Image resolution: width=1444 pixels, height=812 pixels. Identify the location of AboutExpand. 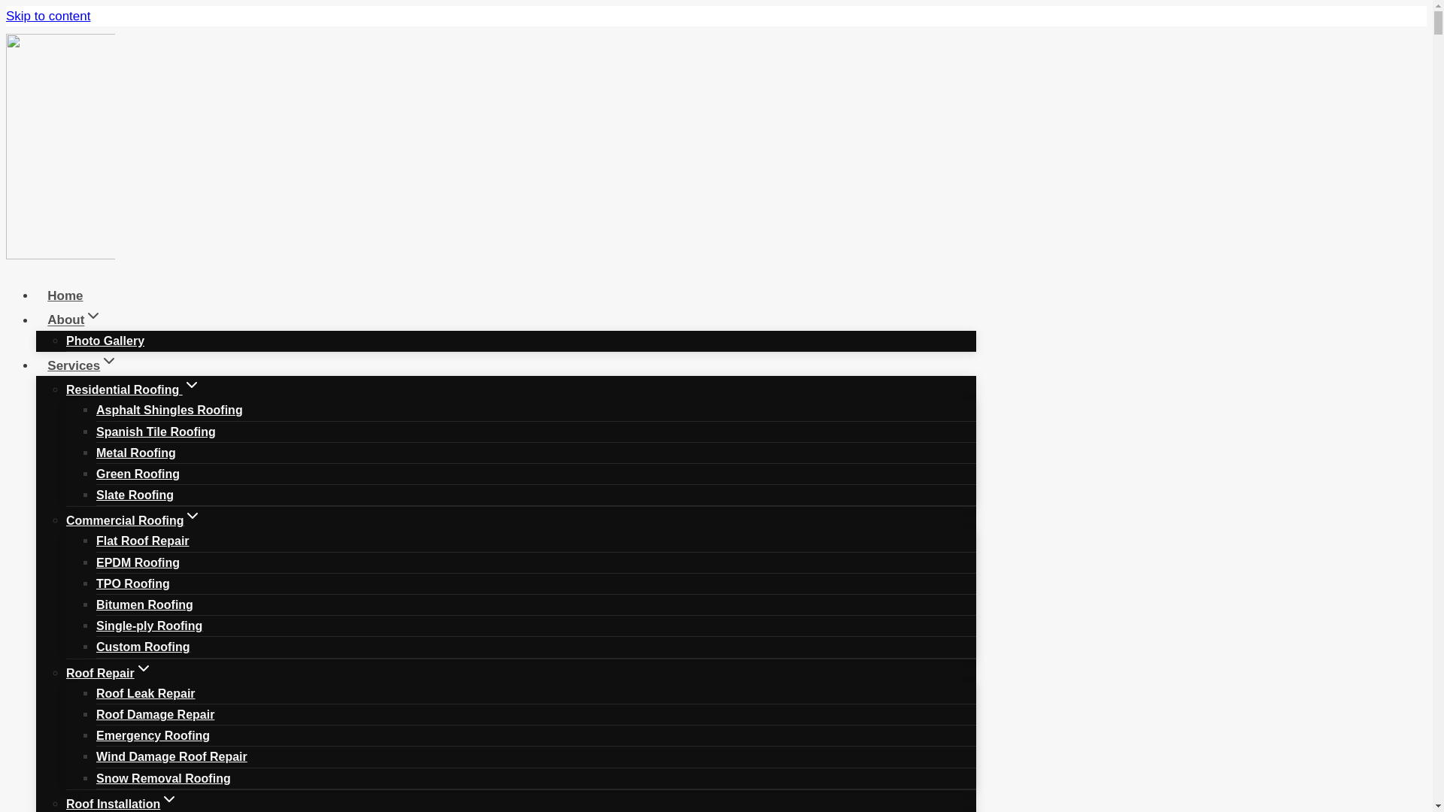
(75, 320).